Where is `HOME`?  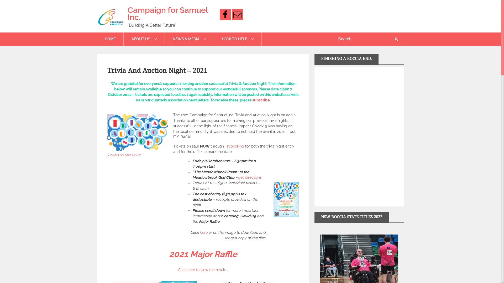 HOME is located at coordinates (110, 39).